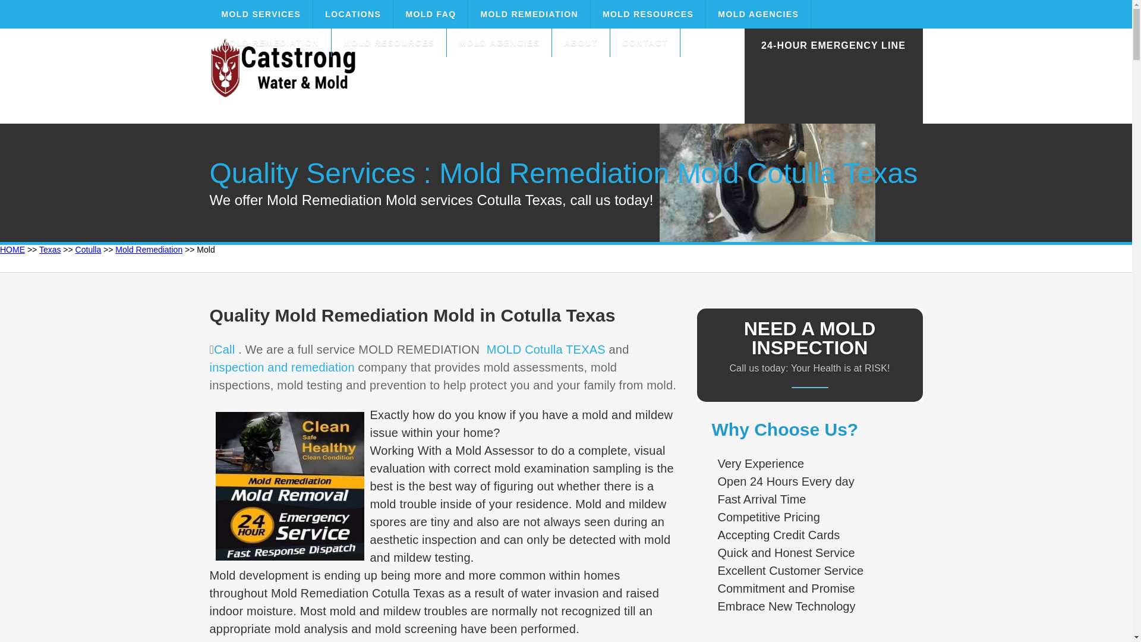 This screenshot has height=642, width=1141. I want to click on MOLD SERVICES, so click(260, 14).